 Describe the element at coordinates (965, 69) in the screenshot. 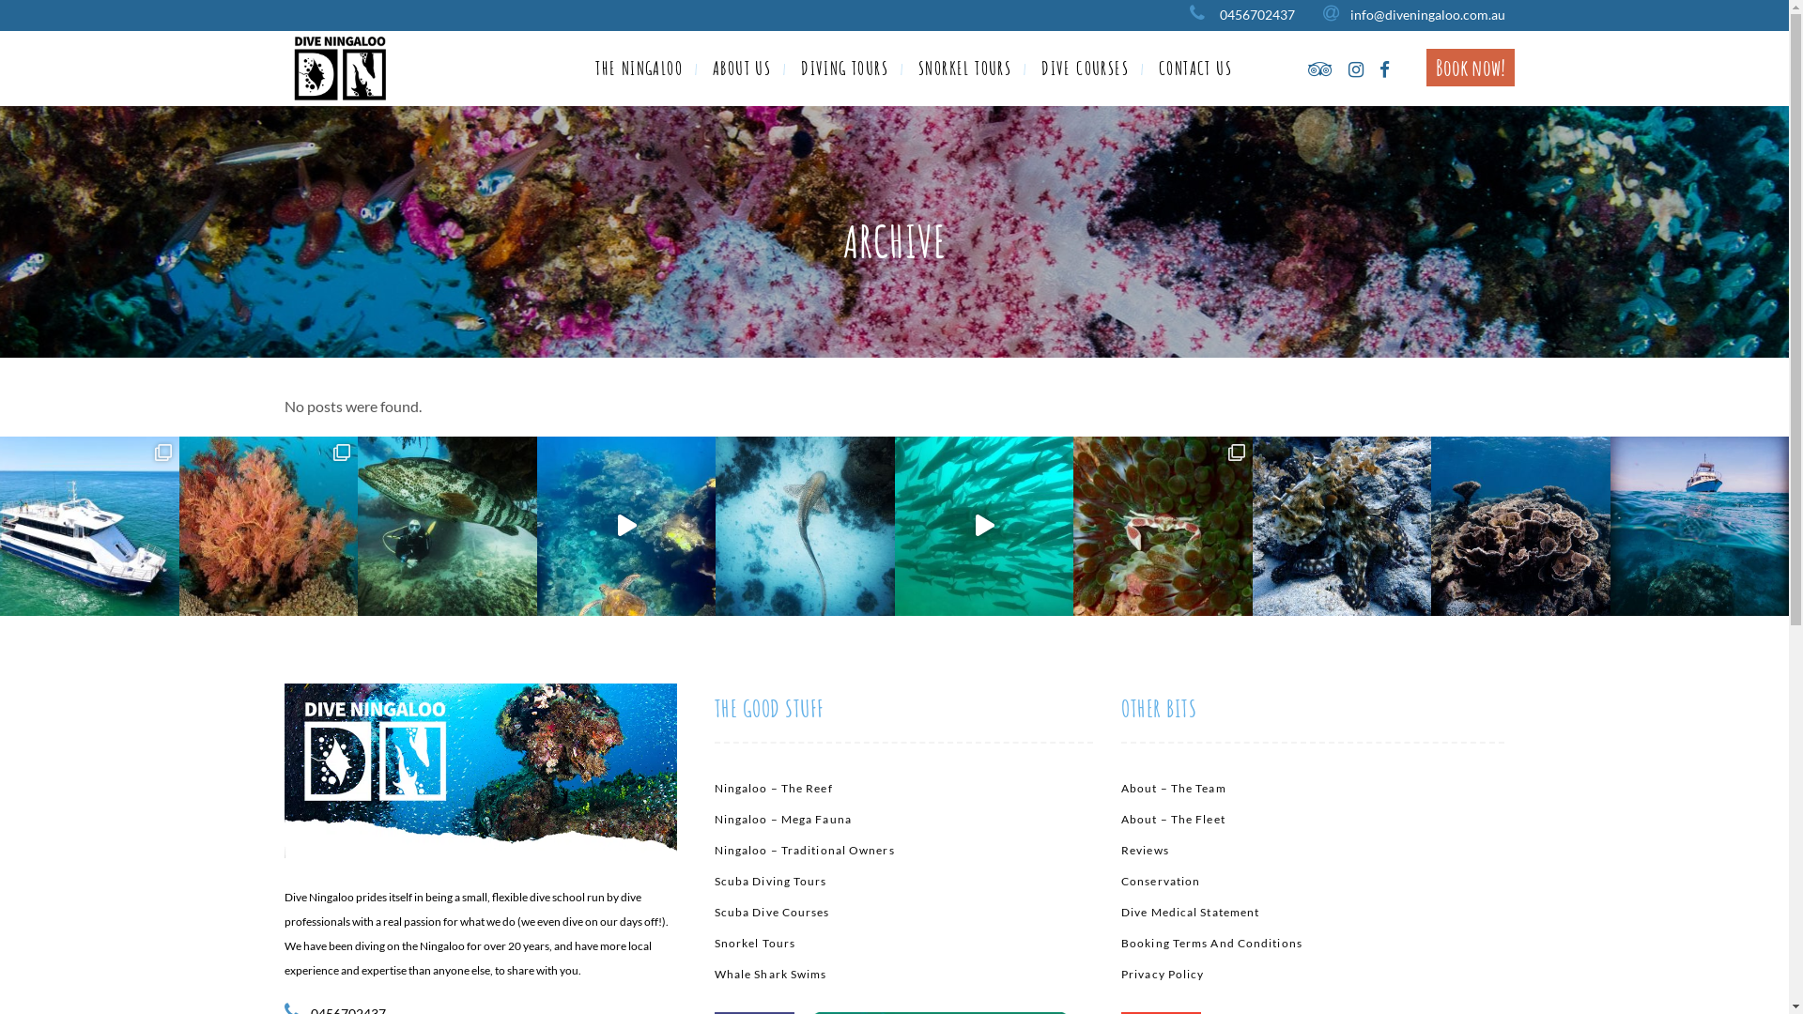

I see `SNORKEL TOURS` at that location.